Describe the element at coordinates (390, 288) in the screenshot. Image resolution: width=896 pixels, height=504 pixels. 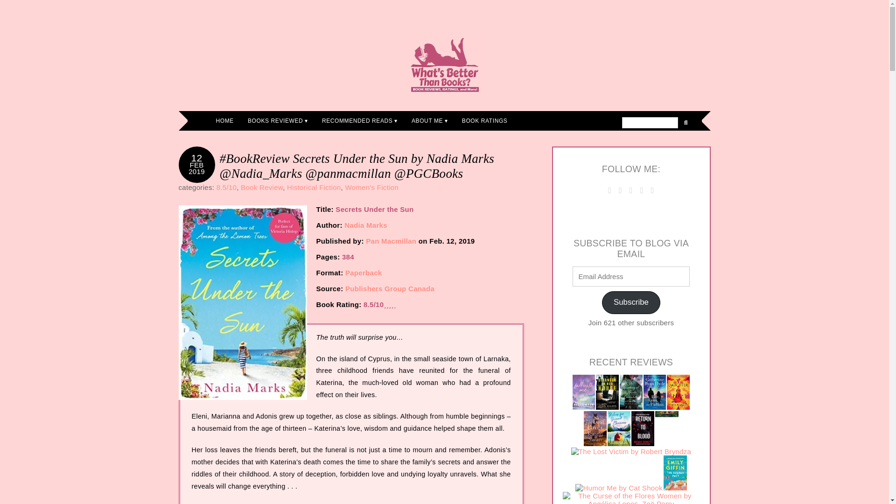
I see `Publishers Group Canada` at that location.